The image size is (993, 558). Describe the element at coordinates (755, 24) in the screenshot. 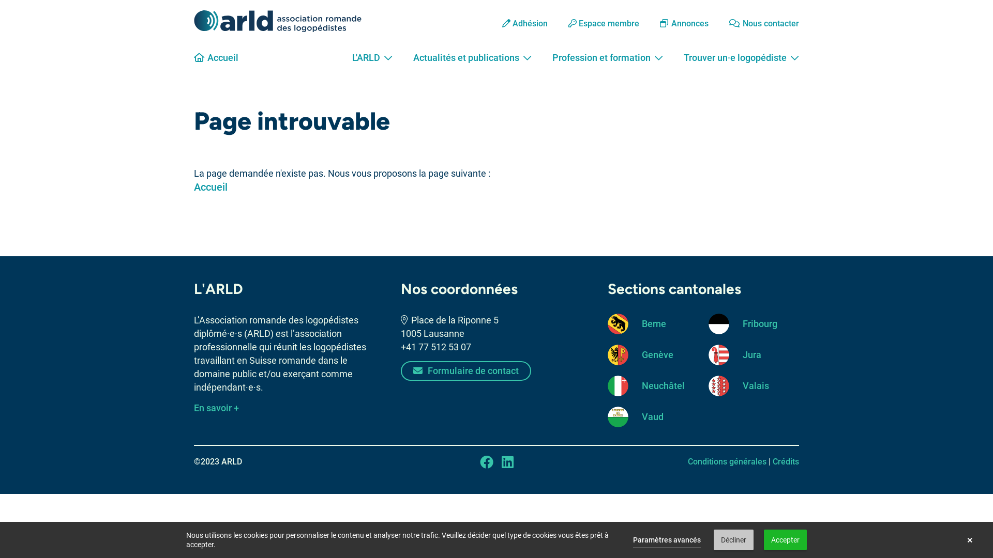

I see `Nous contacter` at that location.